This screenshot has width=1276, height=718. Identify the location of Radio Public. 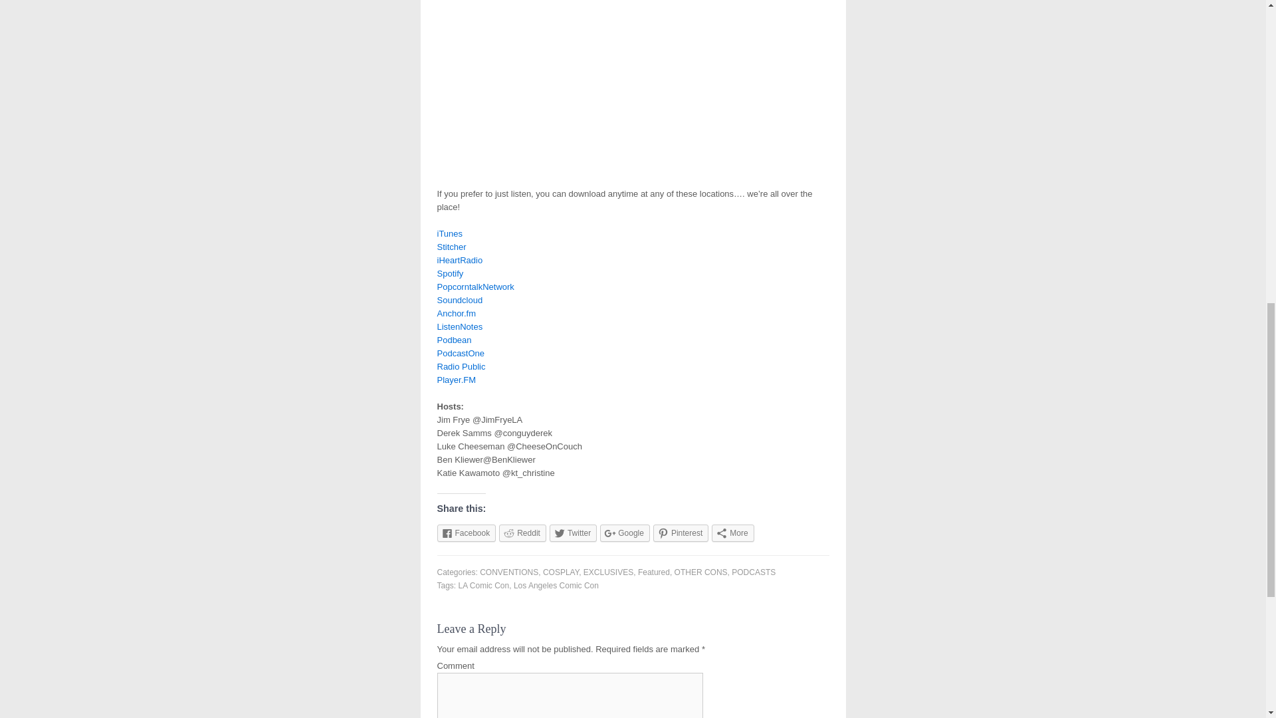
(461, 367).